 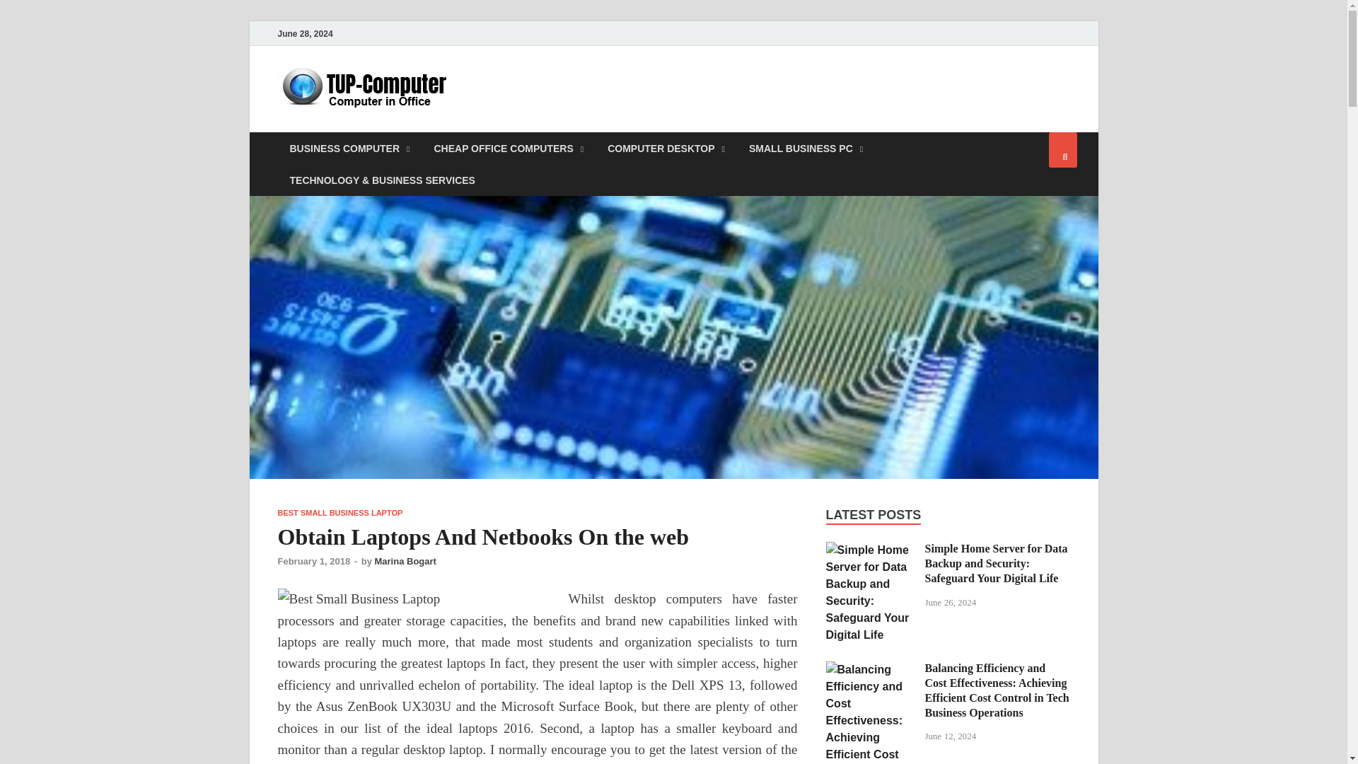 I want to click on Marina Bogart, so click(x=405, y=562).